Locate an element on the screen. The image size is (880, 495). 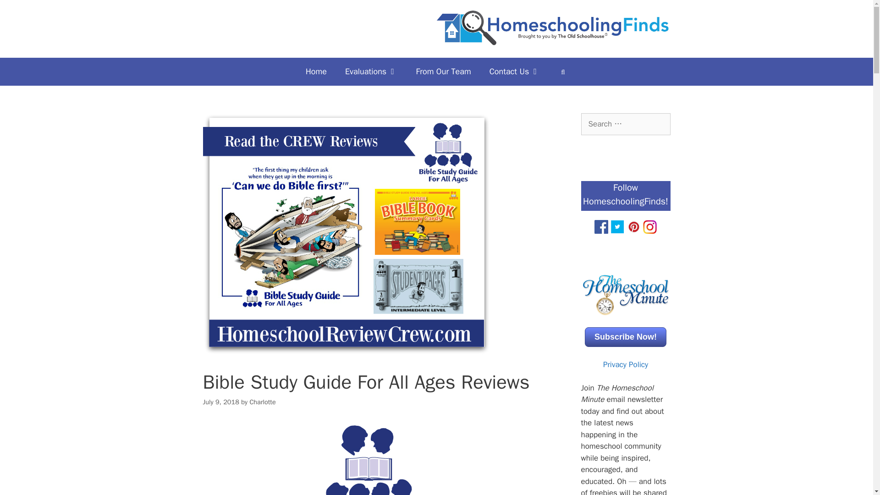
Search for: is located at coordinates (626, 124).